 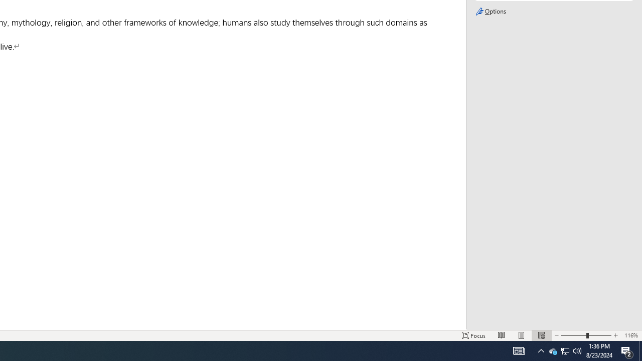 I want to click on Zoom Out, so click(x=573, y=335).